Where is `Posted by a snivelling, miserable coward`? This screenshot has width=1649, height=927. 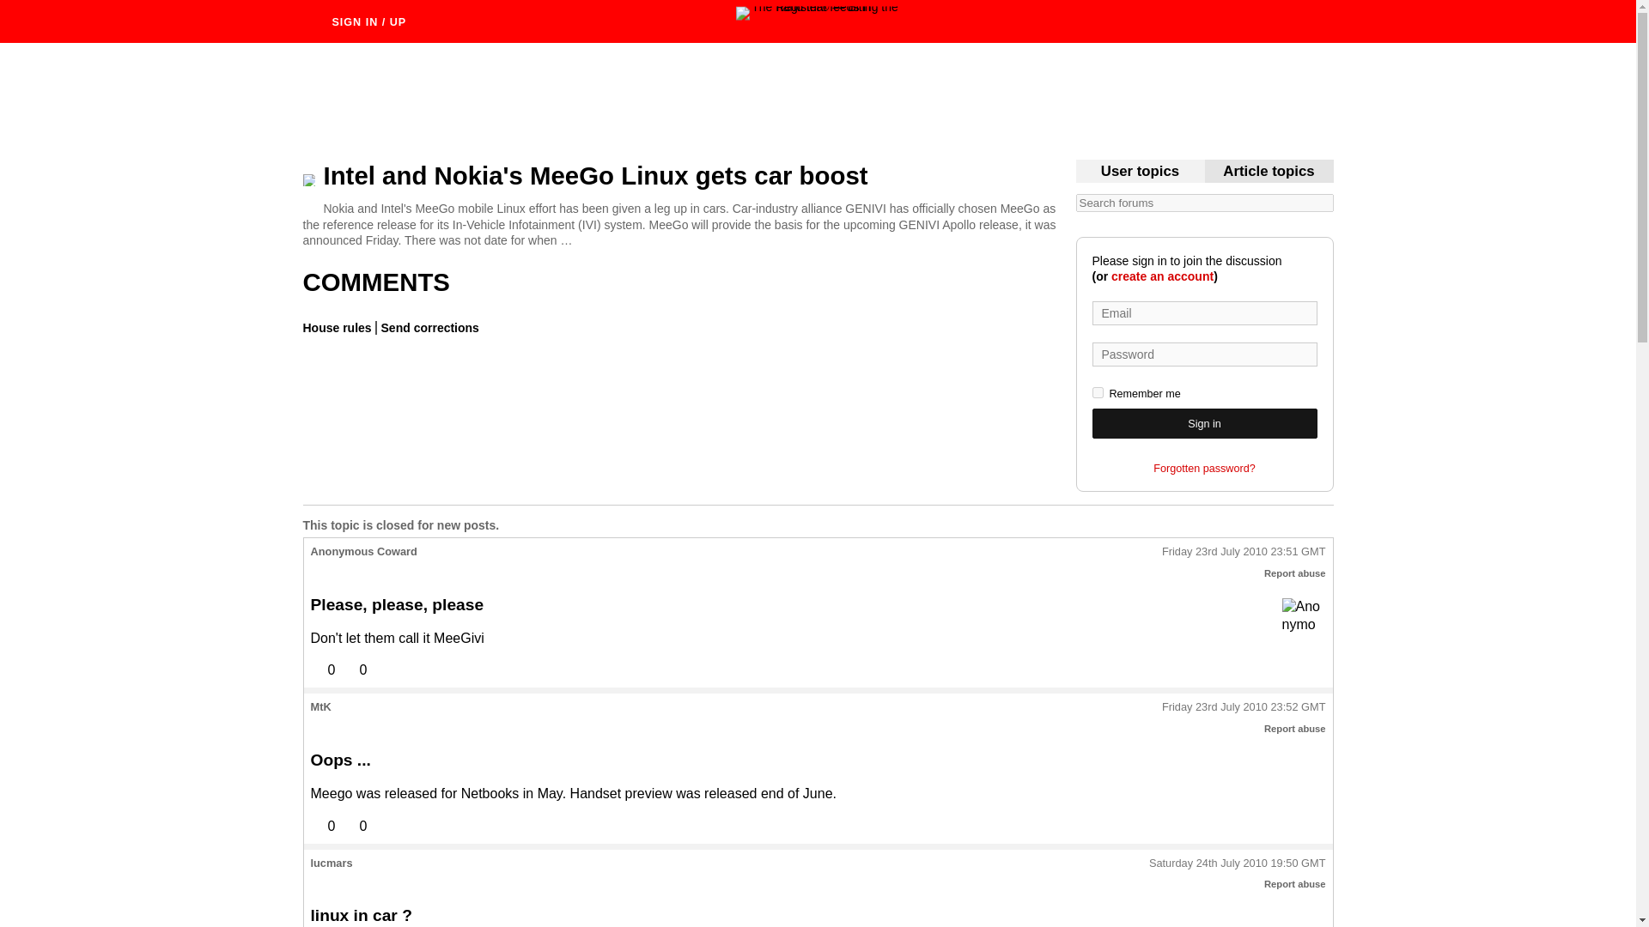 Posted by a snivelling, miserable coward is located at coordinates (1302, 619).